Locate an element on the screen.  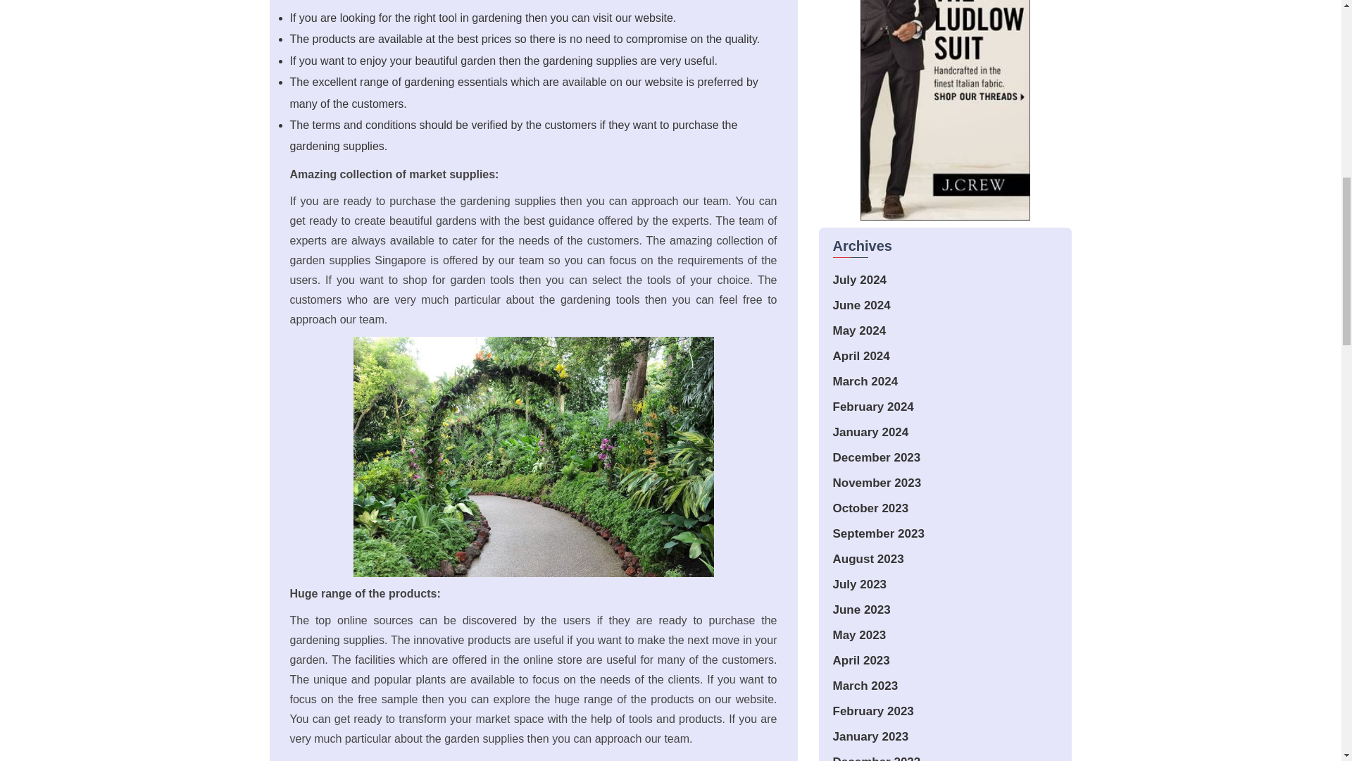
January 2024 is located at coordinates (870, 432).